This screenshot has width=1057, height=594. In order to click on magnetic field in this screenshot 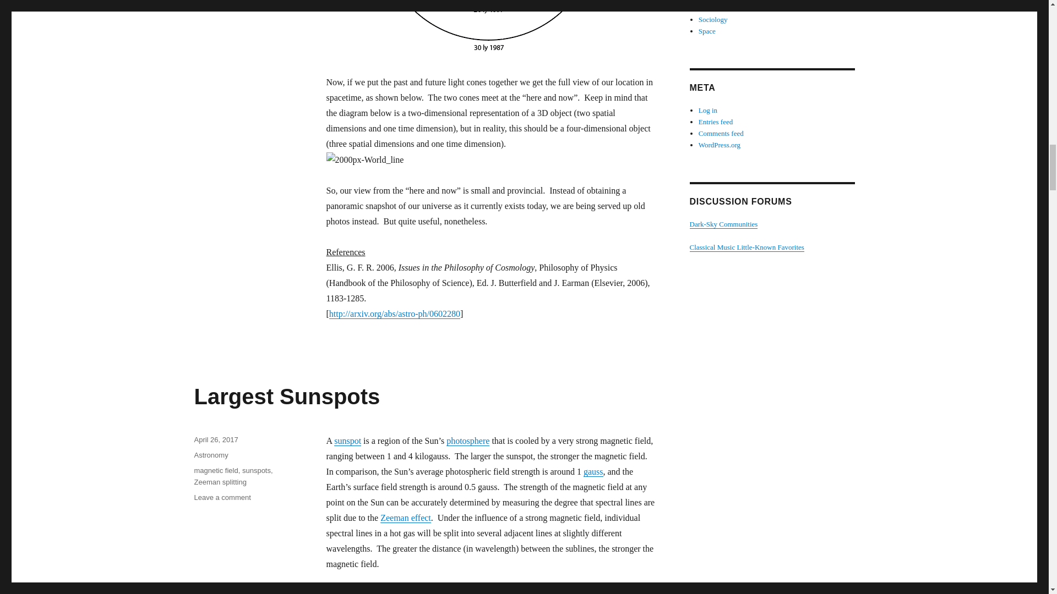, I will do `click(222, 497)`.